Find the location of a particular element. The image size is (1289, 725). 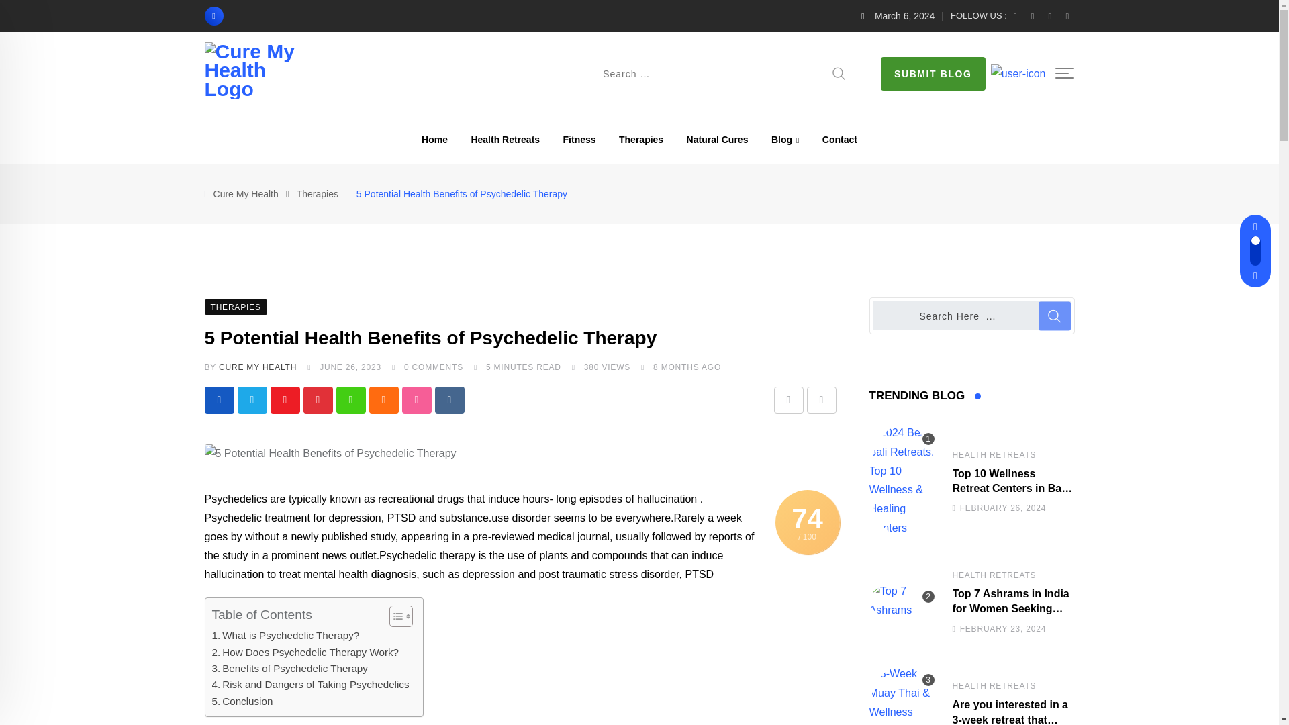

Health Retreats is located at coordinates (505, 140).